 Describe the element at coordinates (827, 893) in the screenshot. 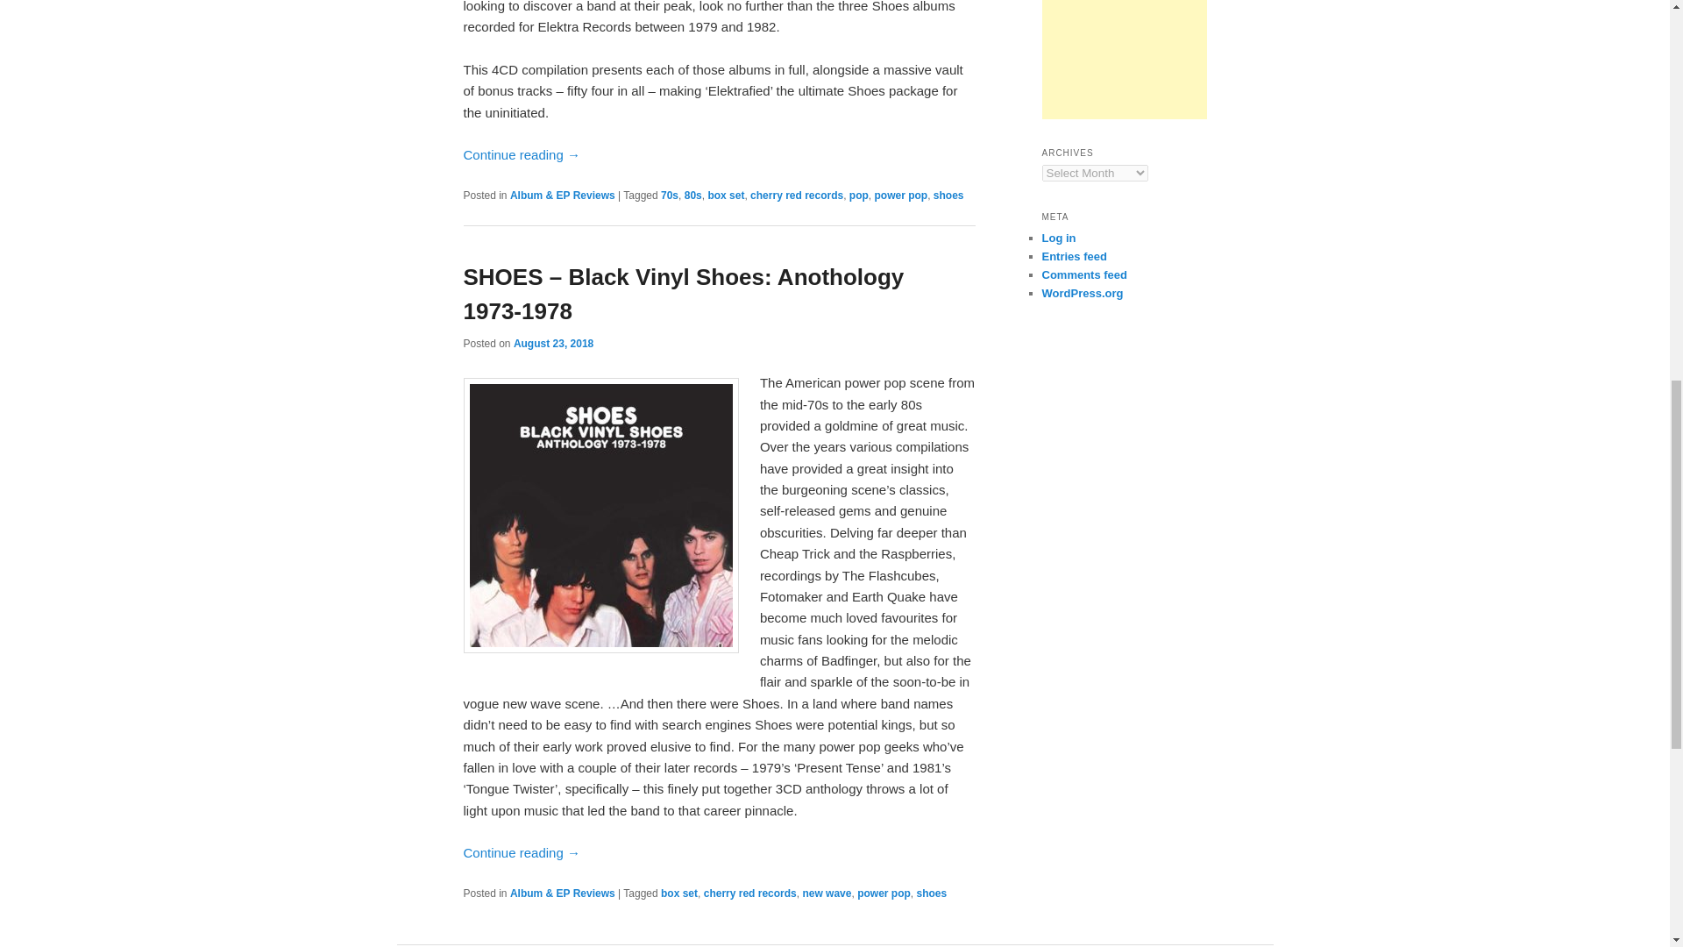

I see `new wave` at that location.